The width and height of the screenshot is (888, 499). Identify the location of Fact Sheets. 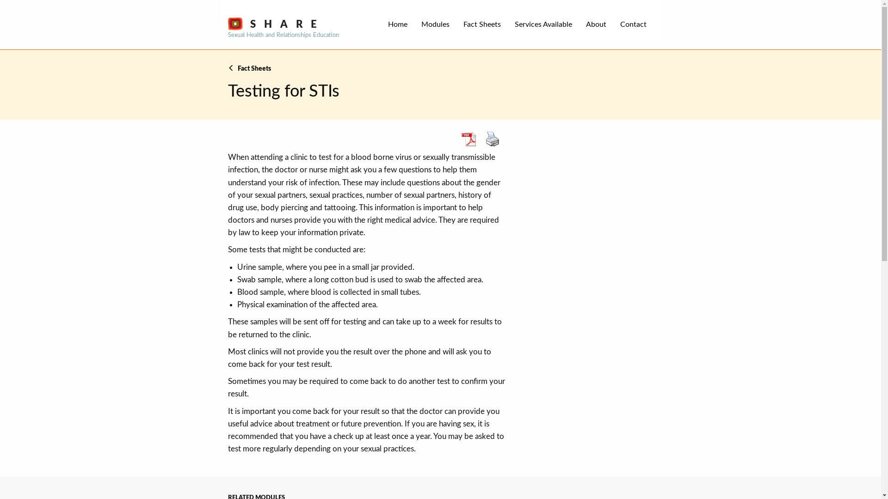
(249, 68).